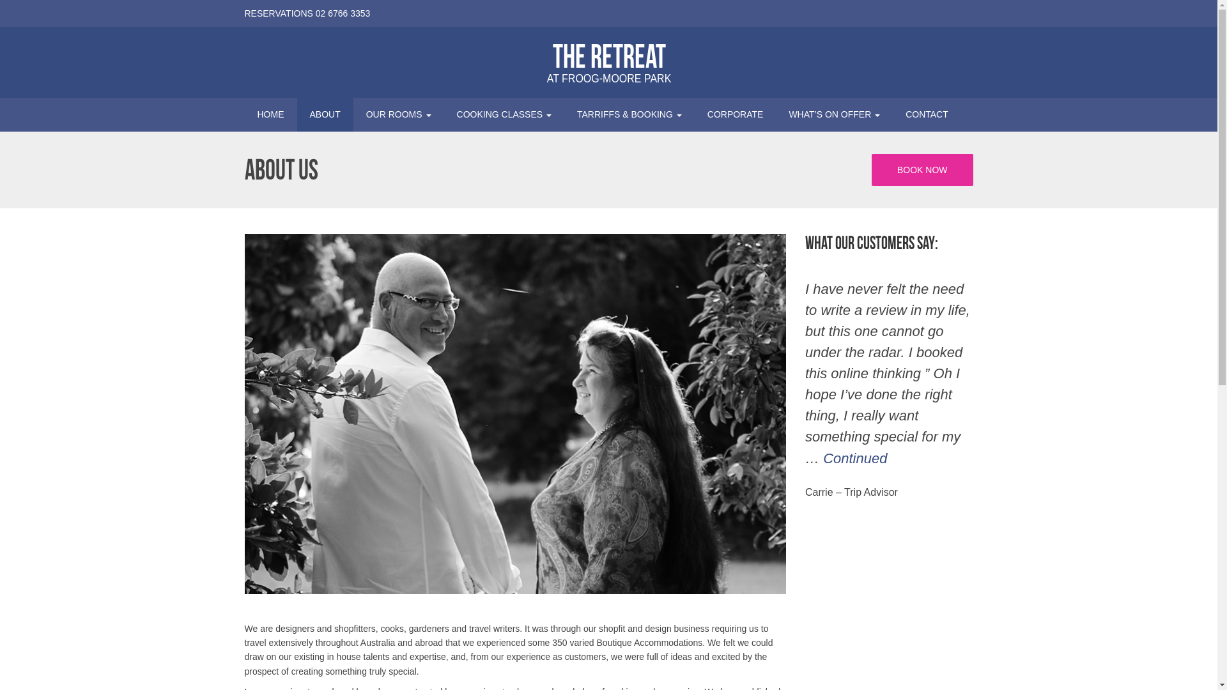  I want to click on THE RETREAT
AT FROOG-MOORE PARK, so click(608, 60).